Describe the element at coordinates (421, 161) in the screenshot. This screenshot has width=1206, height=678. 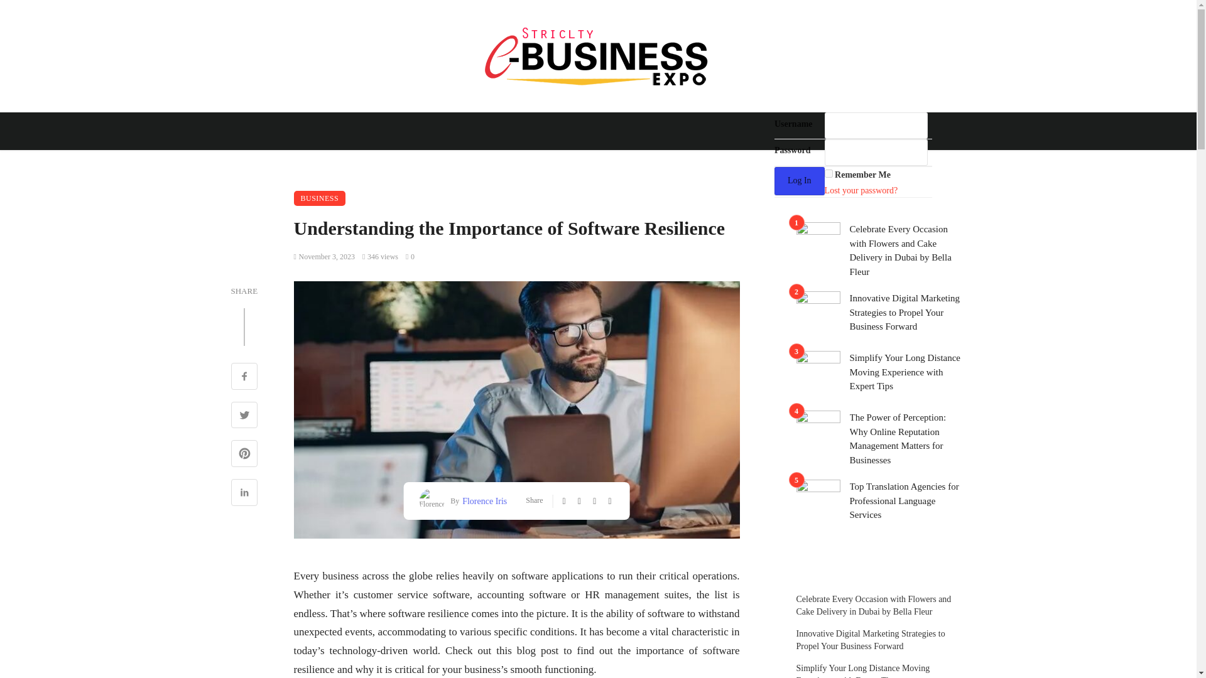
I see `ENTREPRENEURS` at that location.